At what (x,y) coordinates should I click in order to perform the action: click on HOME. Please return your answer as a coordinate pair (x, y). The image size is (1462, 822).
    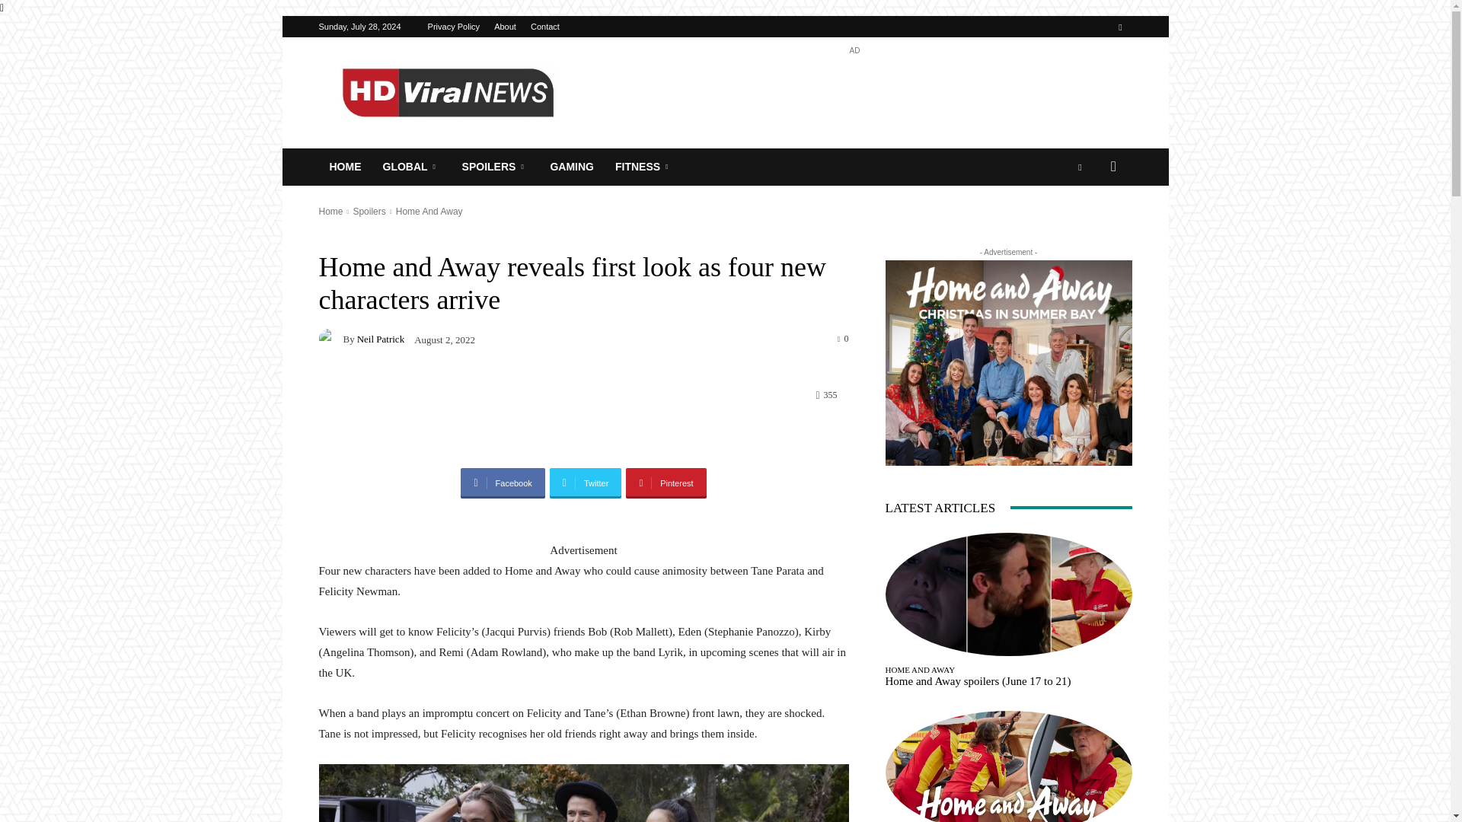
    Looking at the image, I should click on (344, 167).